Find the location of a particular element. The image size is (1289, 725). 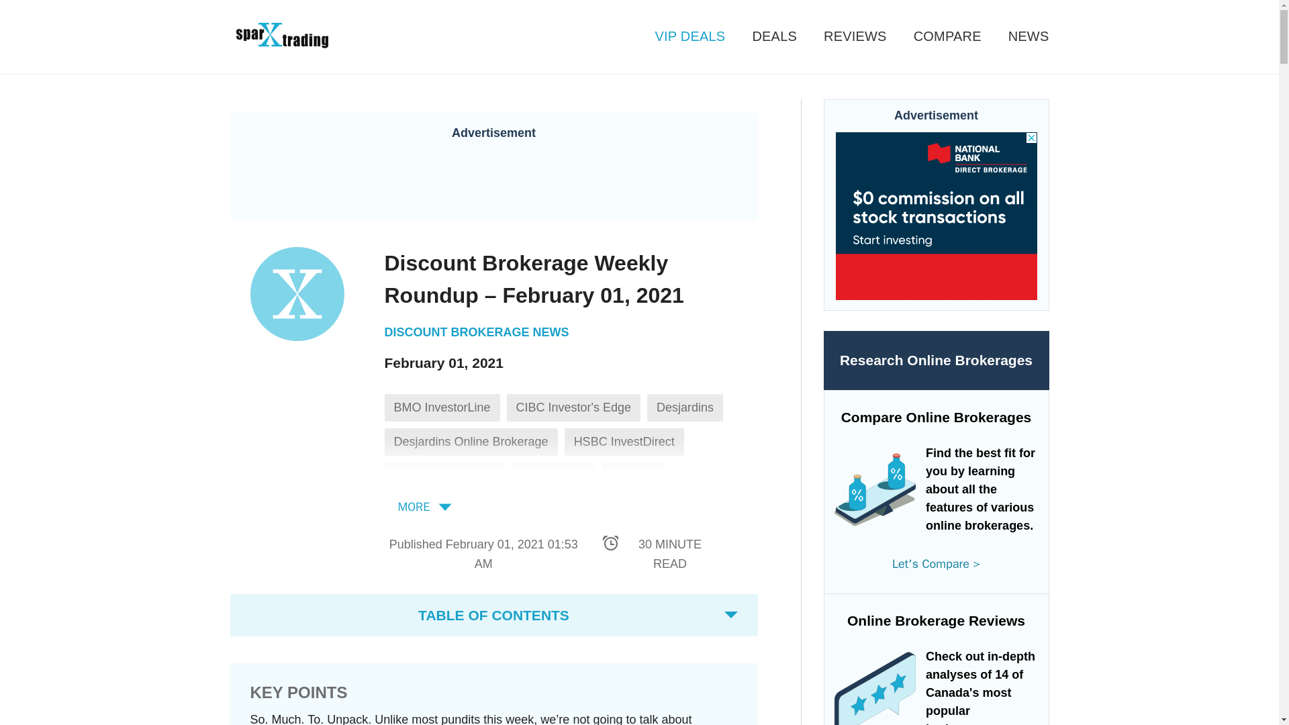

MORE is located at coordinates (424, 506).